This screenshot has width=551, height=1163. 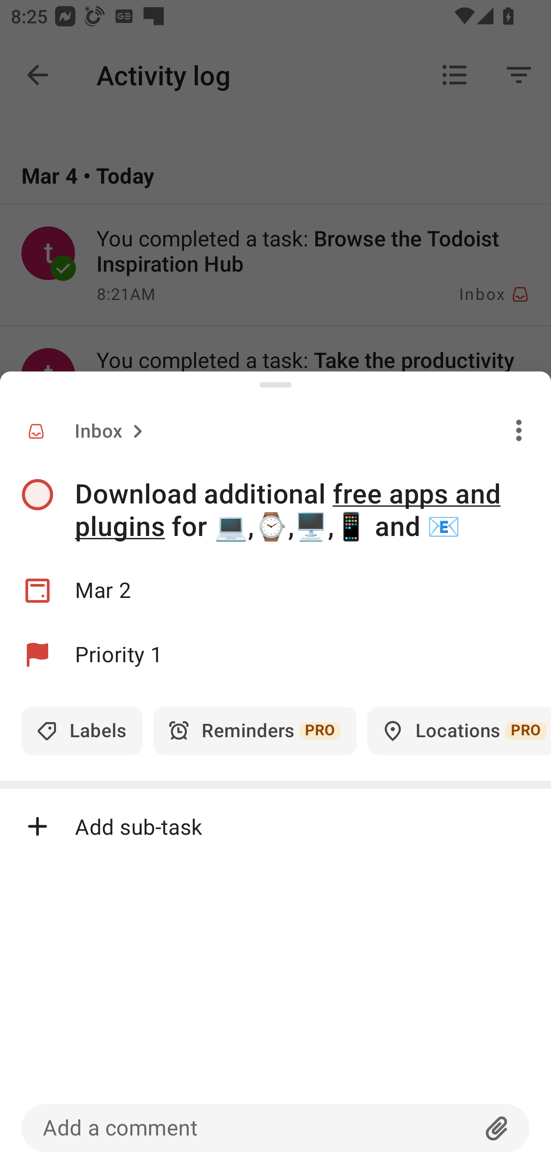 What do you see at coordinates (275, 655) in the screenshot?
I see `Priority Priority 1` at bounding box center [275, 655].